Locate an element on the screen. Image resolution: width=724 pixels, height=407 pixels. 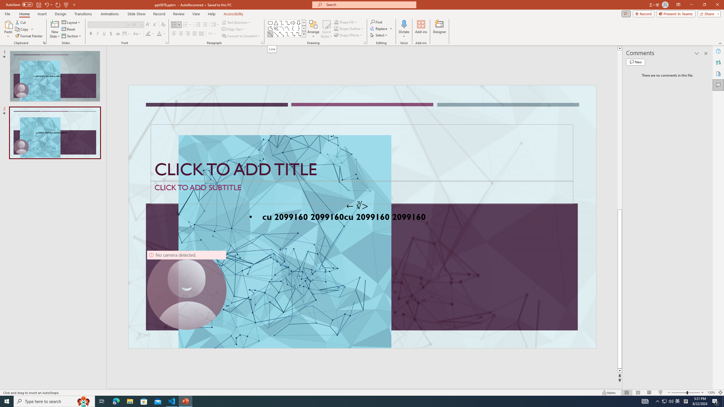
Align Right is located at coordinates (188, 34).